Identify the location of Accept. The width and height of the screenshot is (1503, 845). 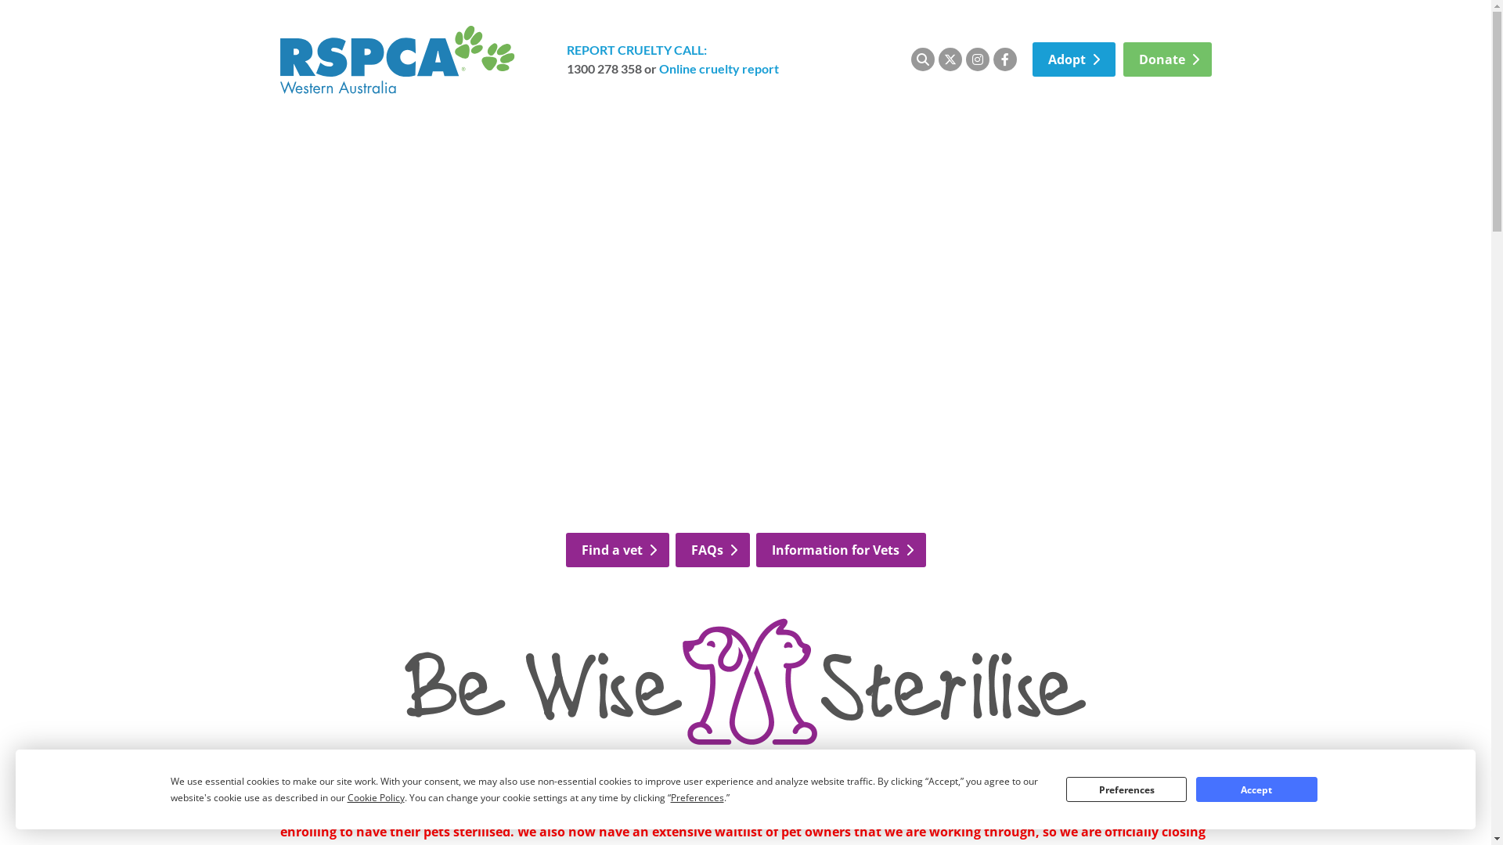
(1256, 789).